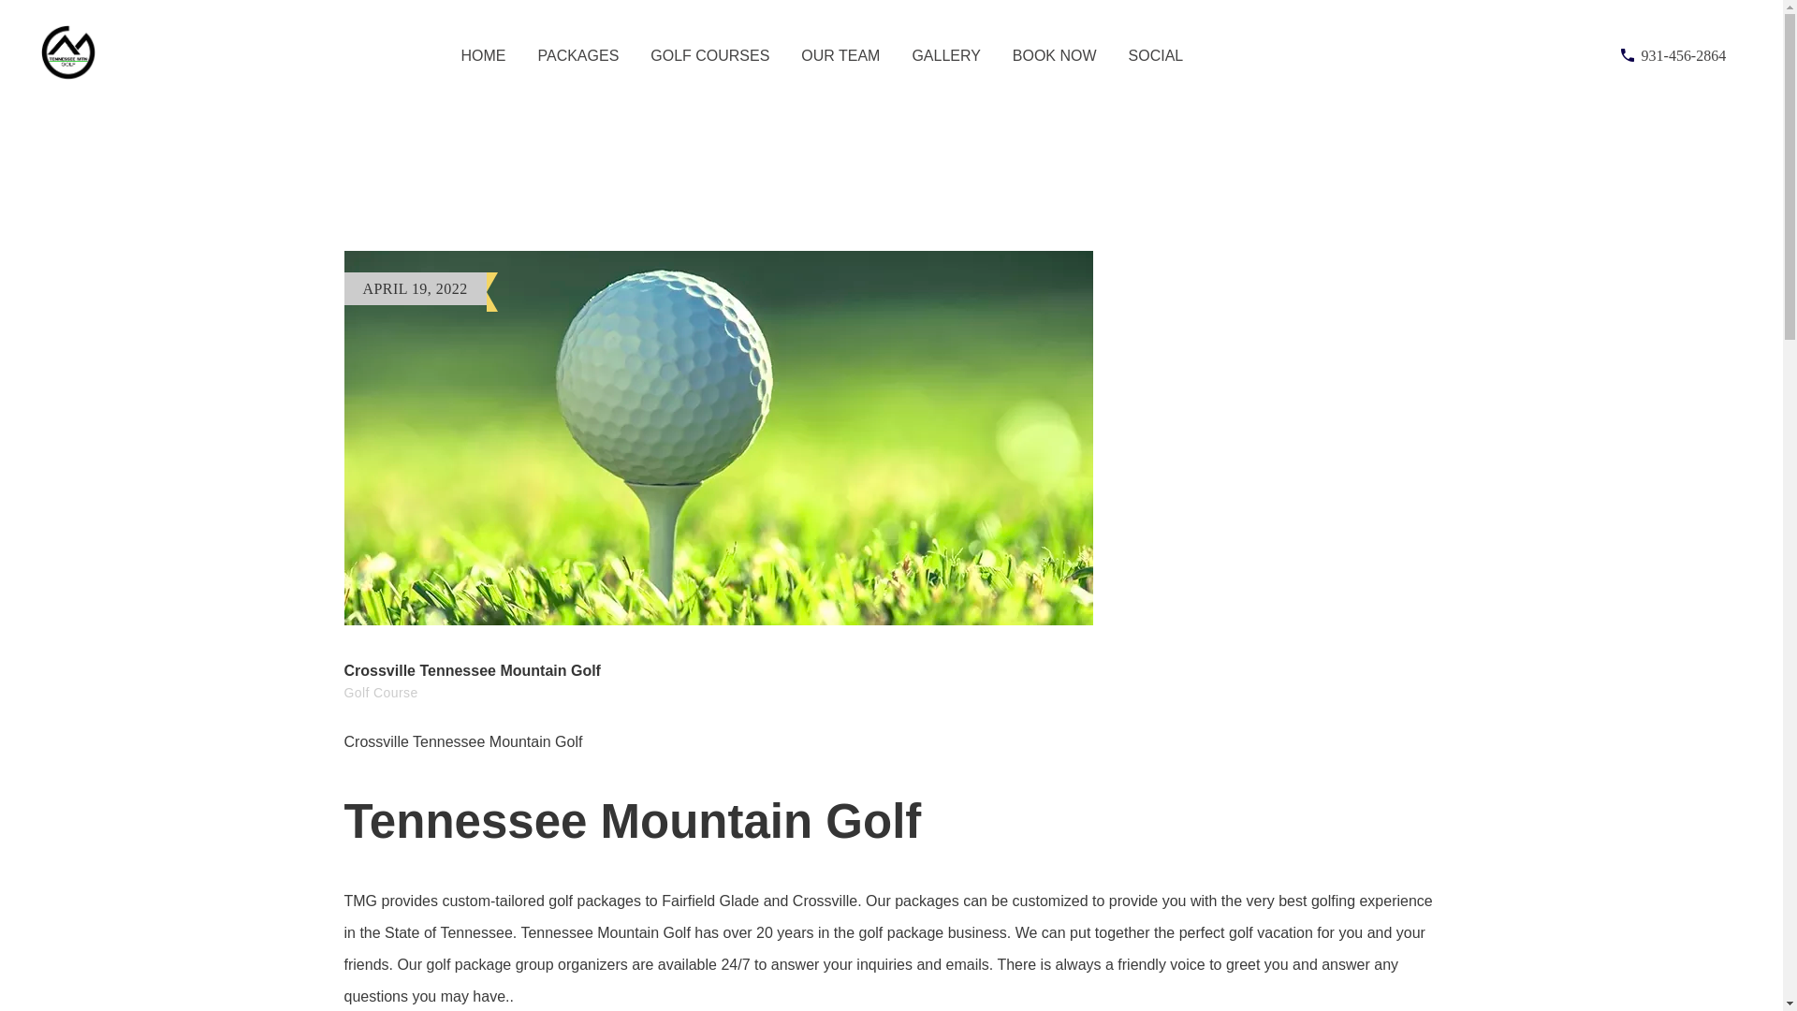 Image resolution: width=1797 pixels, height=1011 pixels. Describe the element at coordinates (840, 55) in the screenshot. I see `OUR TEAM` at that location.